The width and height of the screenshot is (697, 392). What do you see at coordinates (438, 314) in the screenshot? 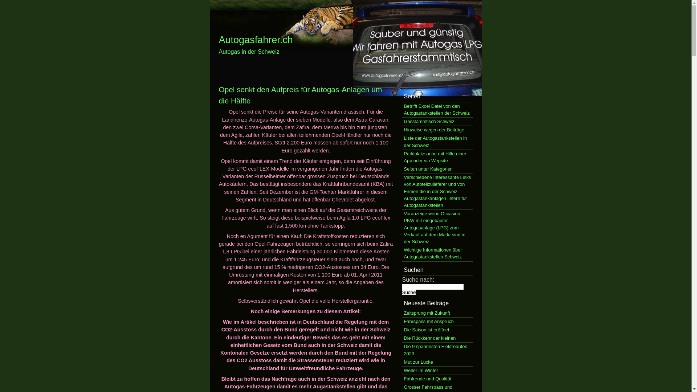
I see `Zeitsprung mit Zukunft` at bounding box center [438, 314].